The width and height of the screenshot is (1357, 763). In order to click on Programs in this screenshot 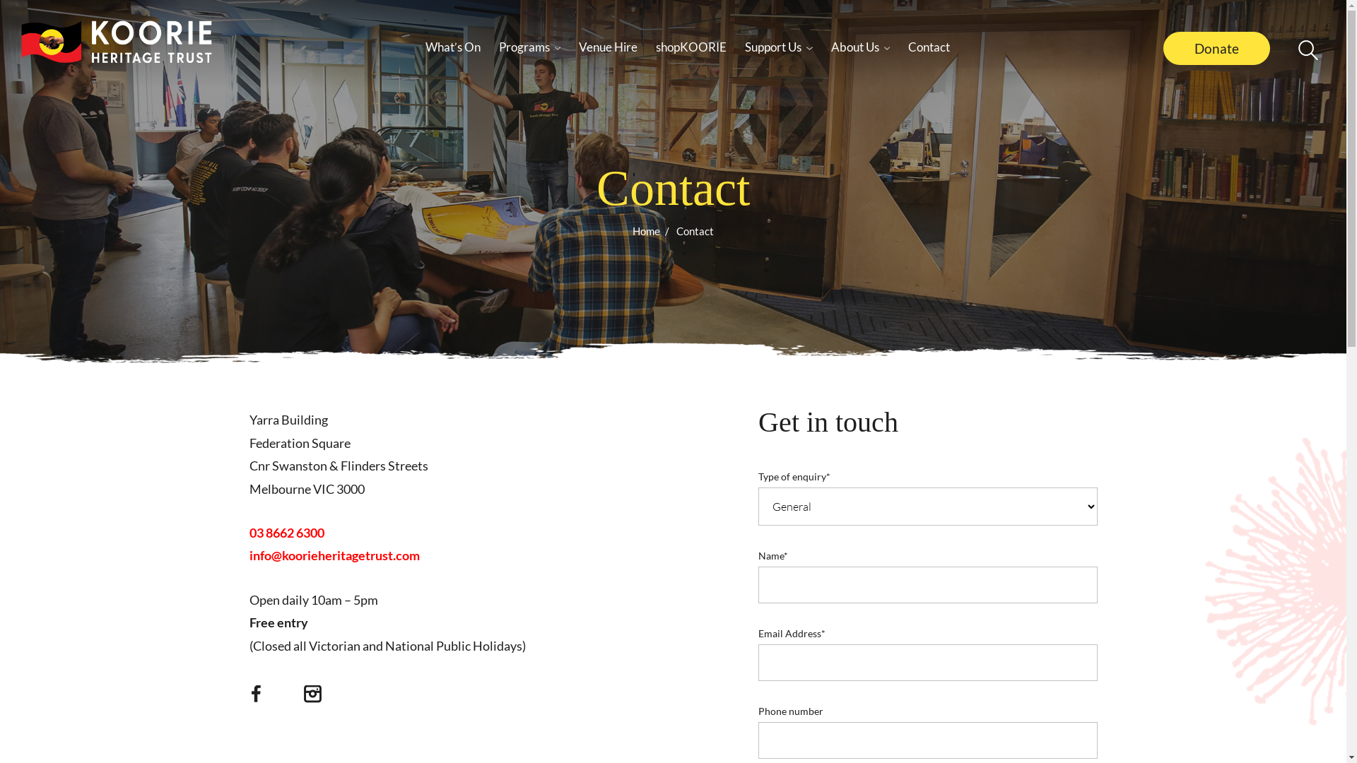, I will do `click(530, 47)`.